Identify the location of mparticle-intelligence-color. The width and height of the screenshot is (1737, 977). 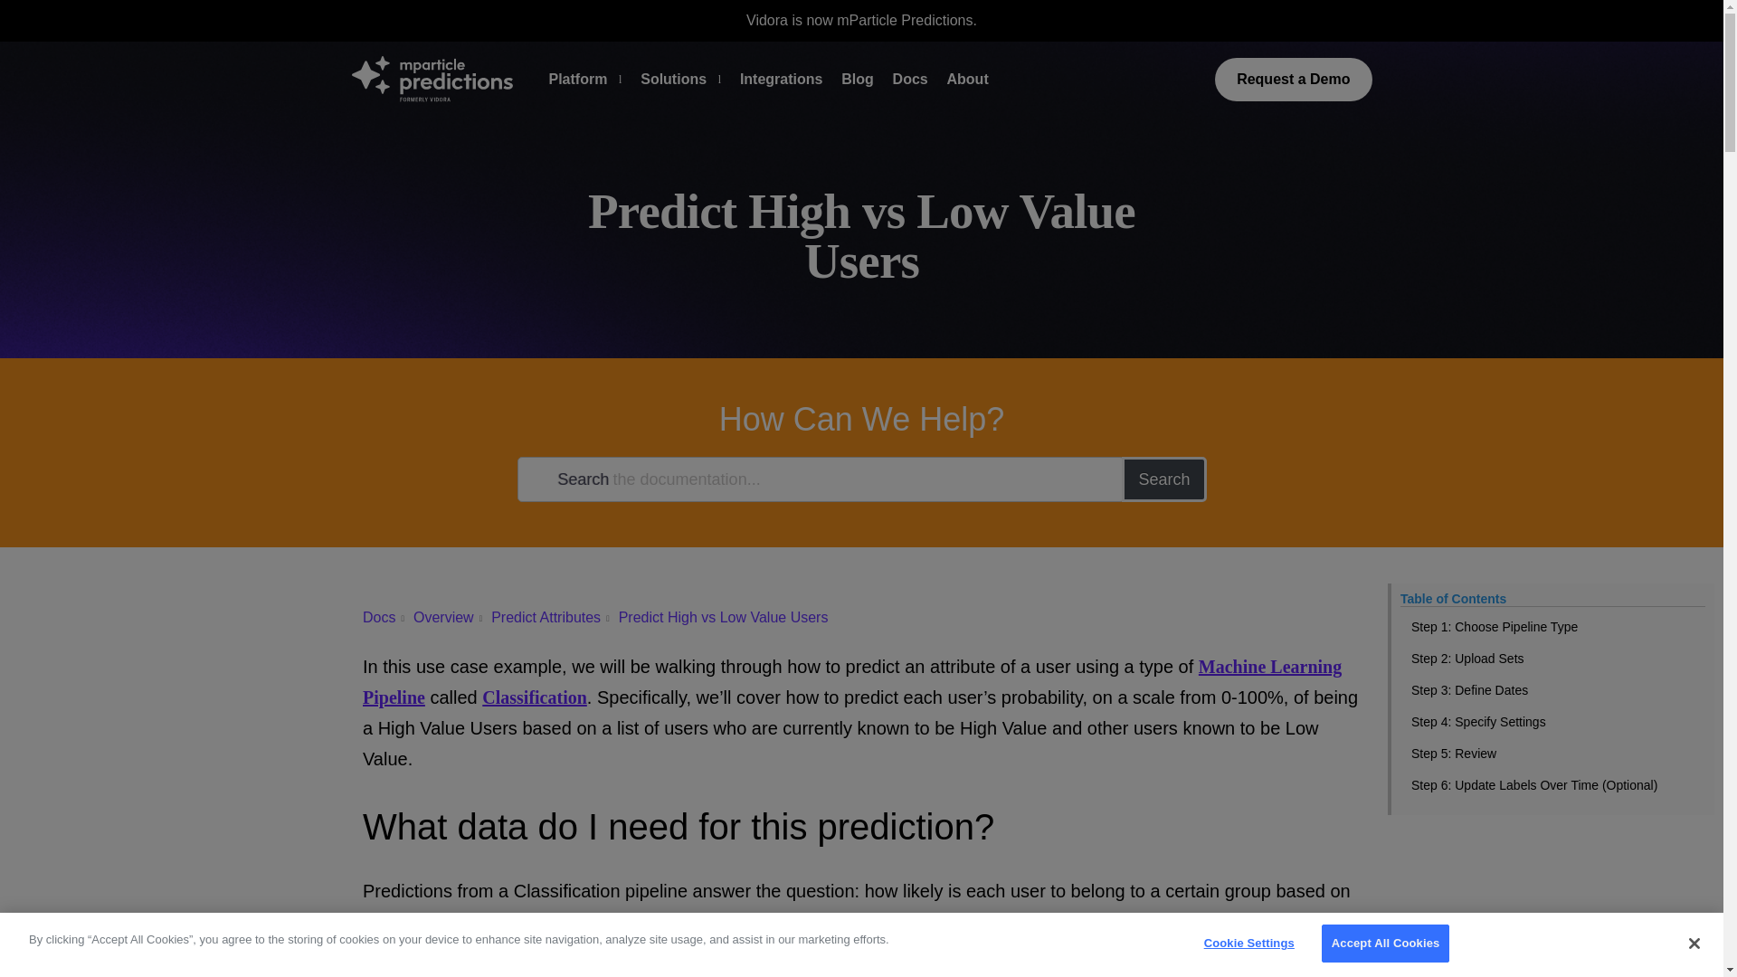
(431, 78).